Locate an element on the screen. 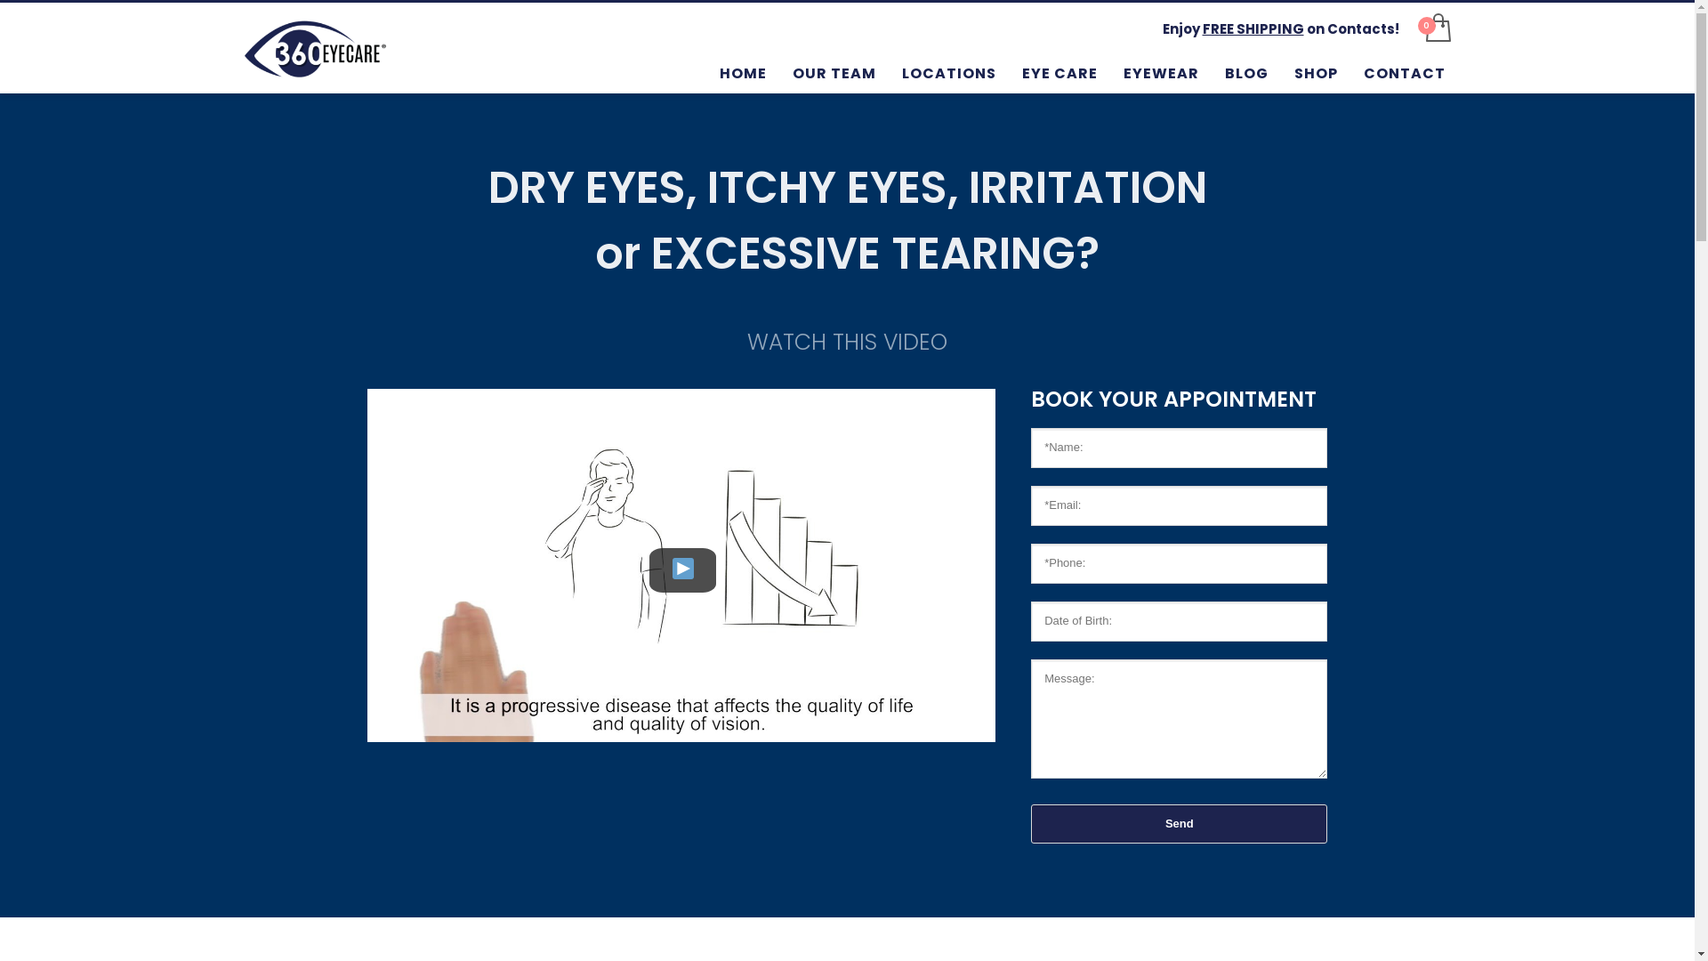  View your shopping cart is located at coordinates (1438, 28).